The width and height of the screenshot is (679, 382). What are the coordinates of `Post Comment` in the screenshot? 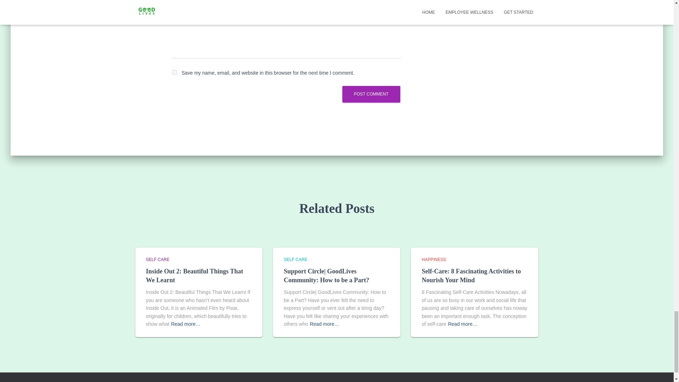 It's located at (371, 94).